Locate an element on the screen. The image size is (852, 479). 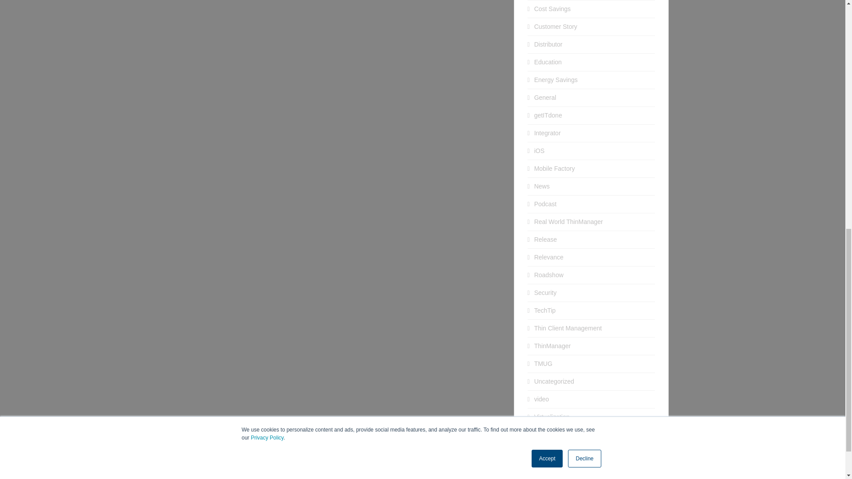
Real World ThinManager is located at coordinates (568, 222).